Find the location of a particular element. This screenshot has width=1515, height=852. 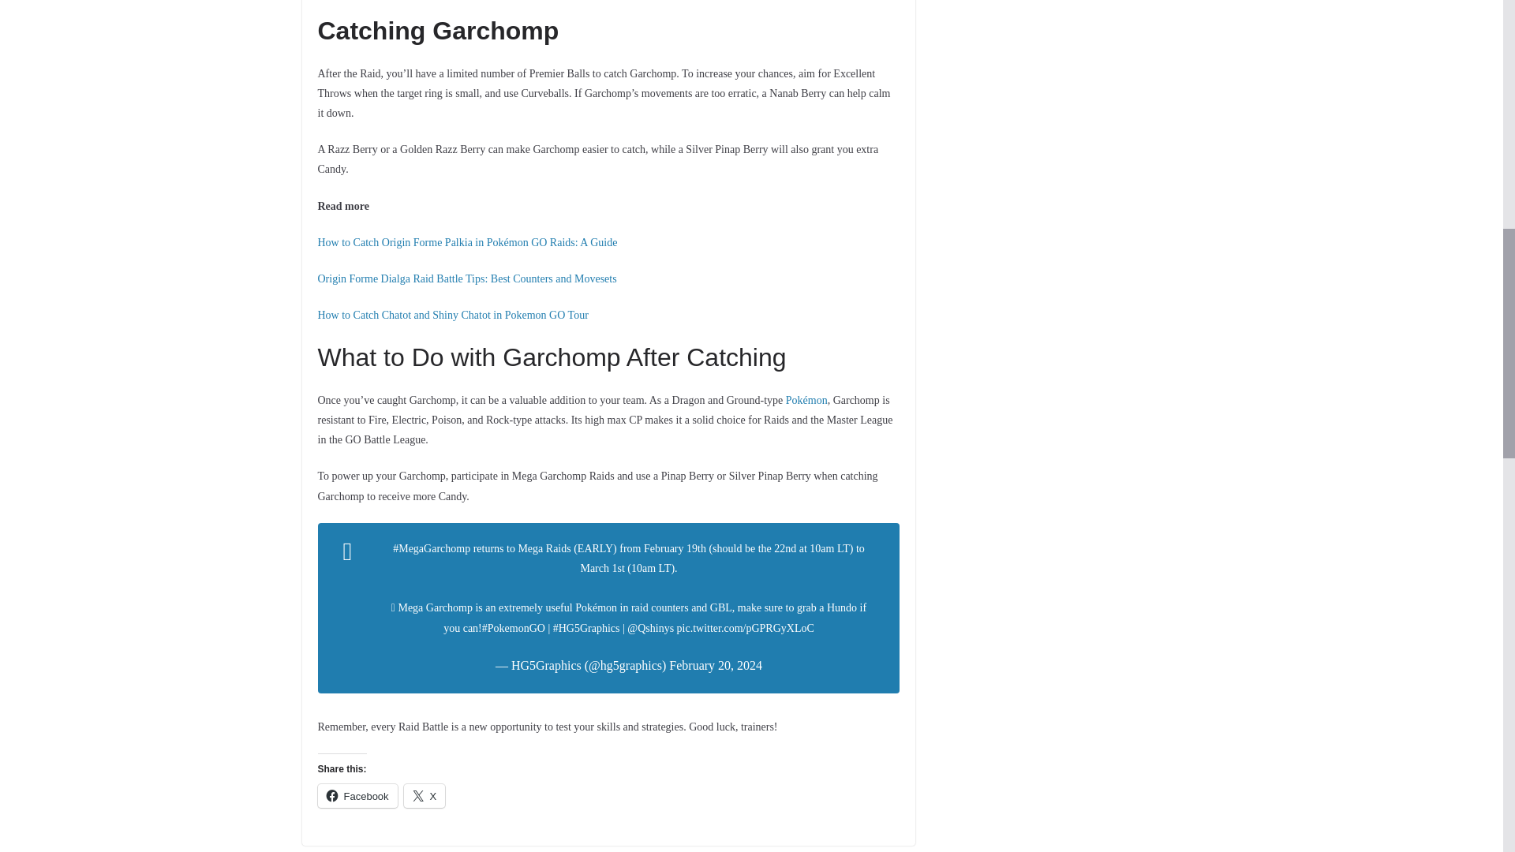

Click to share on X is located at coordinates (425, 795).